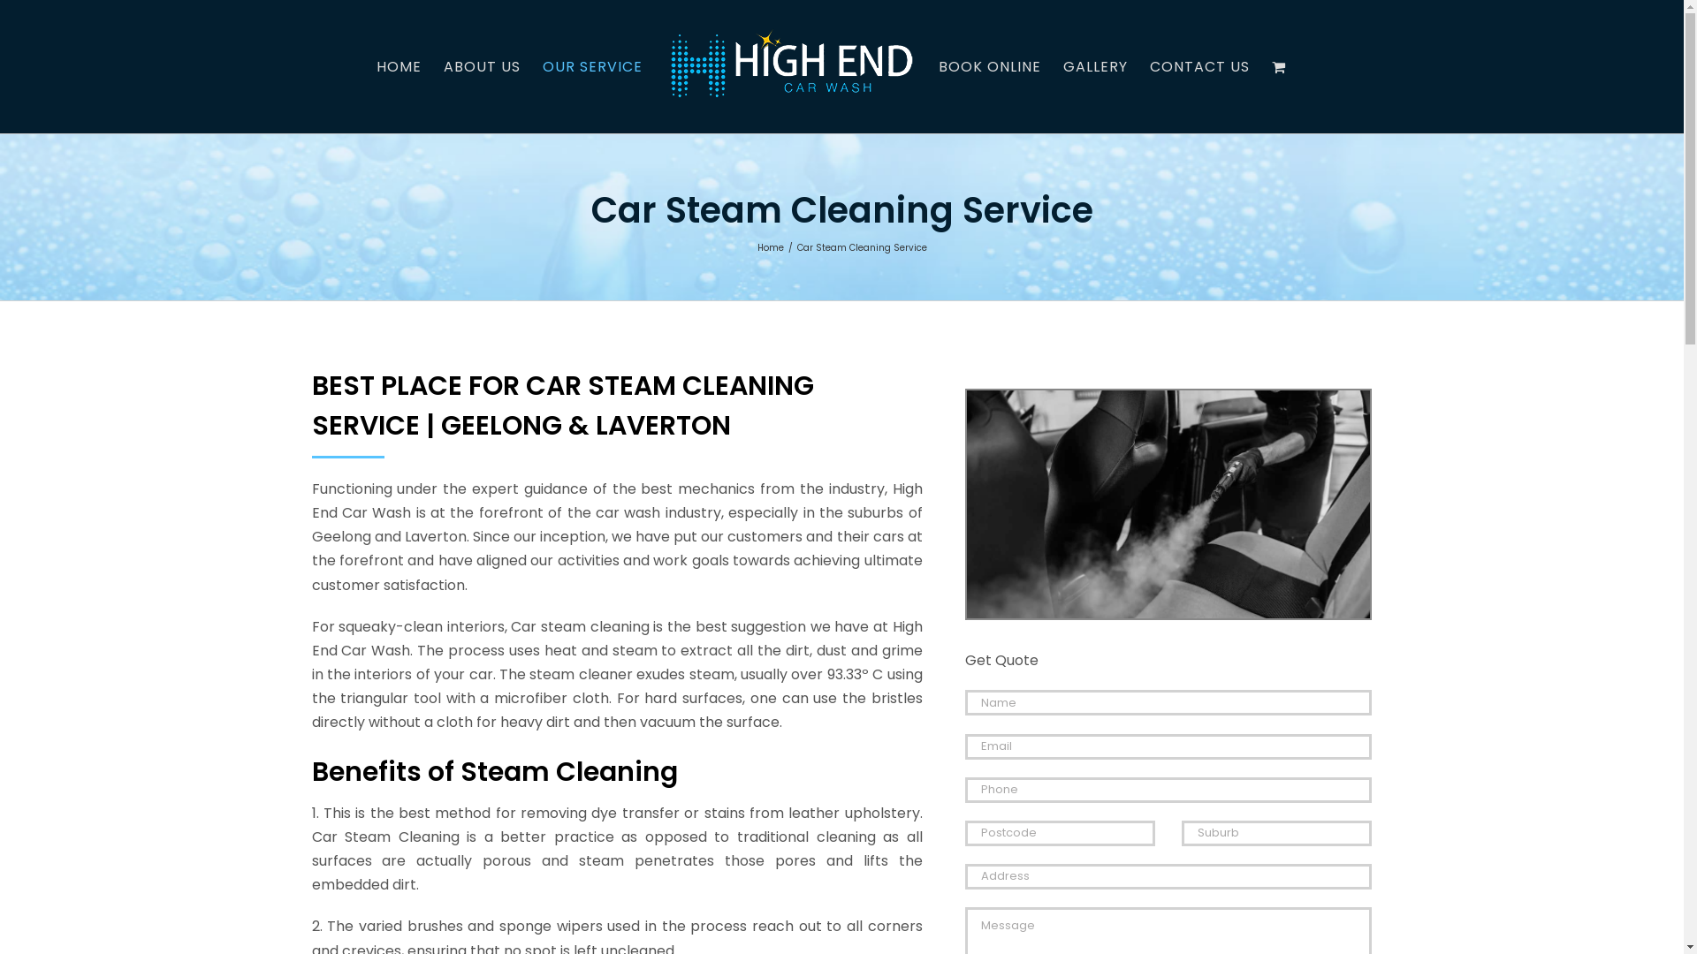 This screenshot has height=954, width=1697. Describe the element at coordinates (990, 67) in the screenshot. I see `BOOK ONLINE` at that location.